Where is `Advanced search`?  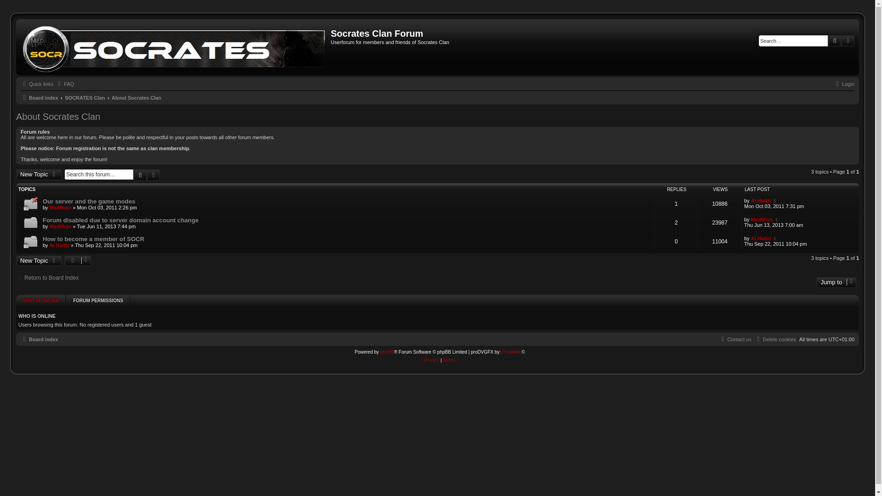 Advanced search is located at coordinates (848, 40).